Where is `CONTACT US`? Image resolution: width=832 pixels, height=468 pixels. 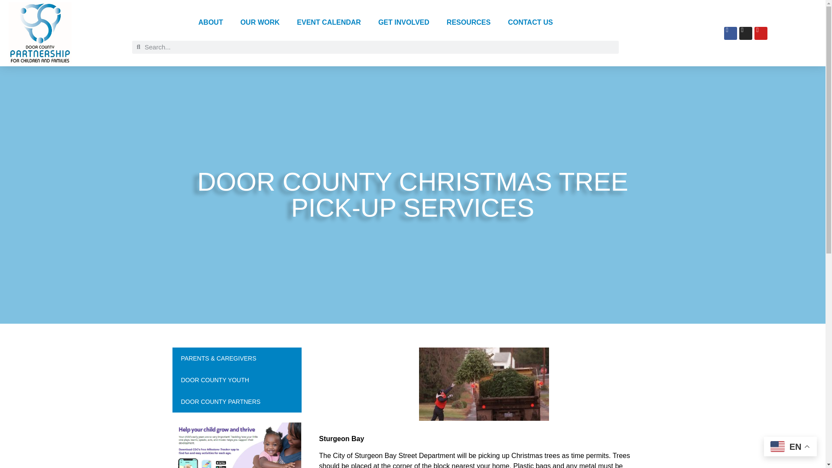 CONTACT US is located at coordinates (530, 23).